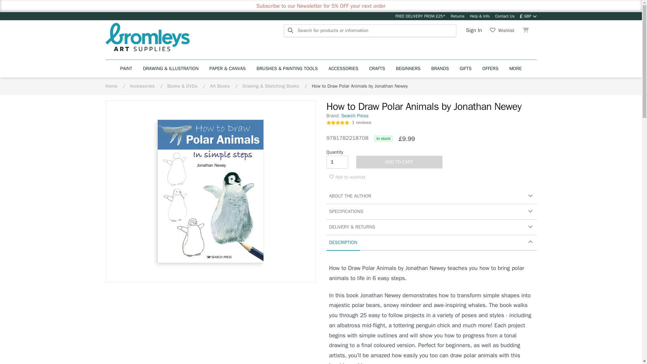 This screenshot has width=647, height=364. Describe the element at coordinates (337, 162) in the screenshot. I see `1` at that location.